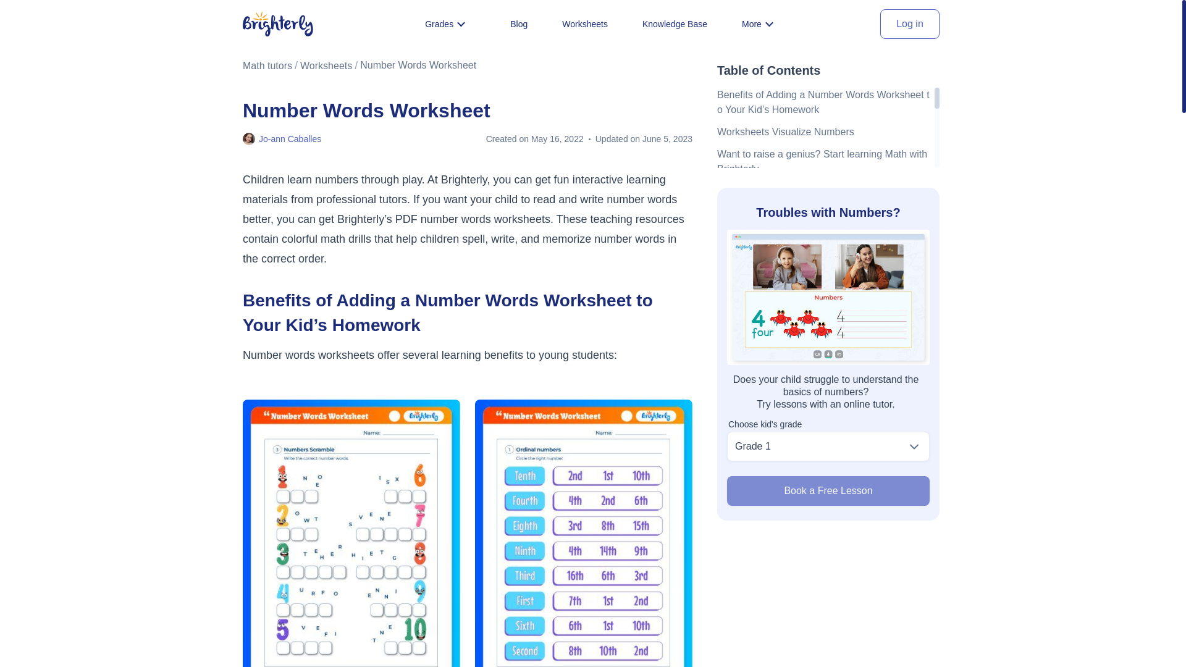 Image resolution: width=1186 pixels, height=667 pixels. Describe the element at coordinates (585, 23) in the screenshot. I see `Worksheets` at that location.